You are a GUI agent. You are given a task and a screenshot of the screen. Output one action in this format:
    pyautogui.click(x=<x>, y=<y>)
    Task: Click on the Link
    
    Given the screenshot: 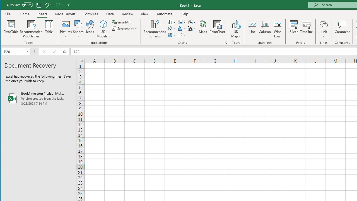 What is the action you would take?
    pyautogui.click(x=324, y=29)
    